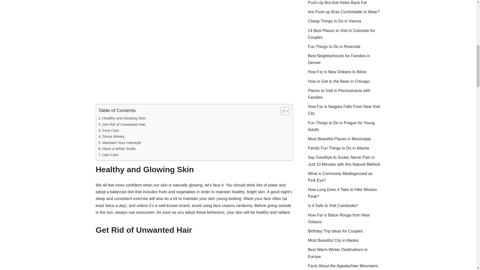 Image resolution: width=480 pixels, height=270 pixels. I want to click on Maintain Your Hairstyle, so click(119, 143).